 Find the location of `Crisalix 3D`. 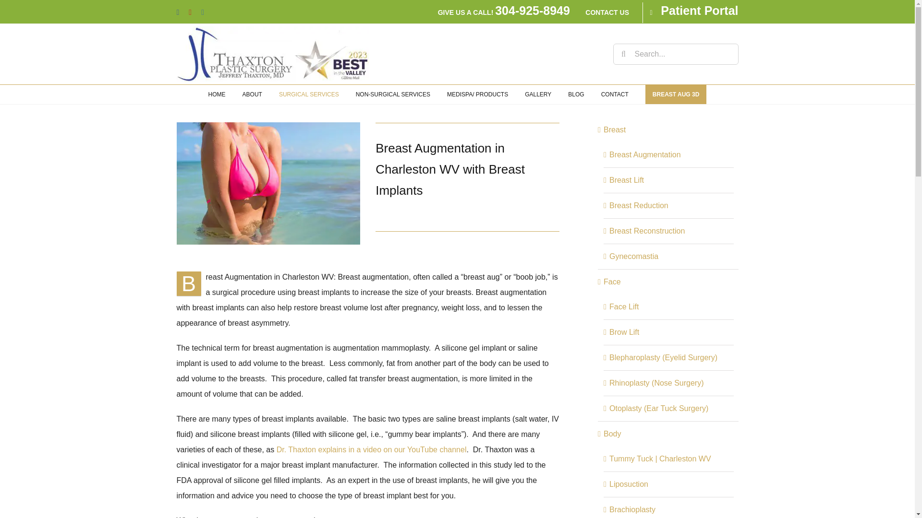

Crisalix 3D is located at coordinates (676, 94).